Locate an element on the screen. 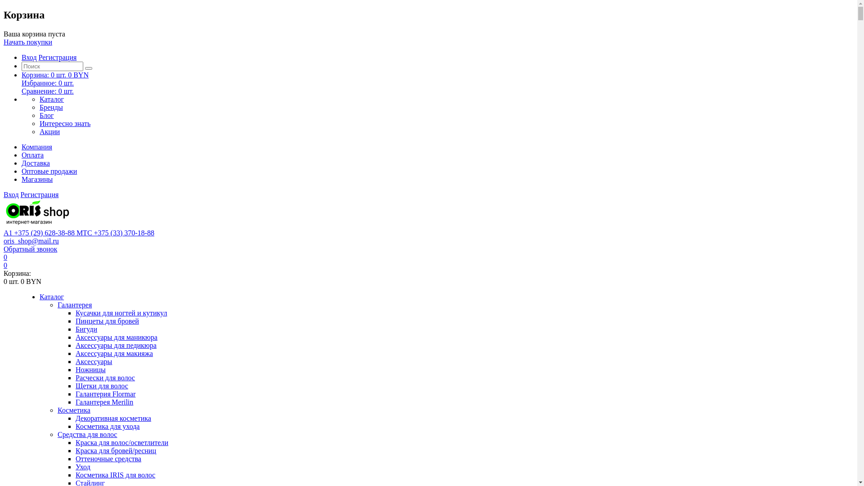 This screenshot has width=864, height=486. oris_shop@mail.ru is located at coordinates (31, 241).